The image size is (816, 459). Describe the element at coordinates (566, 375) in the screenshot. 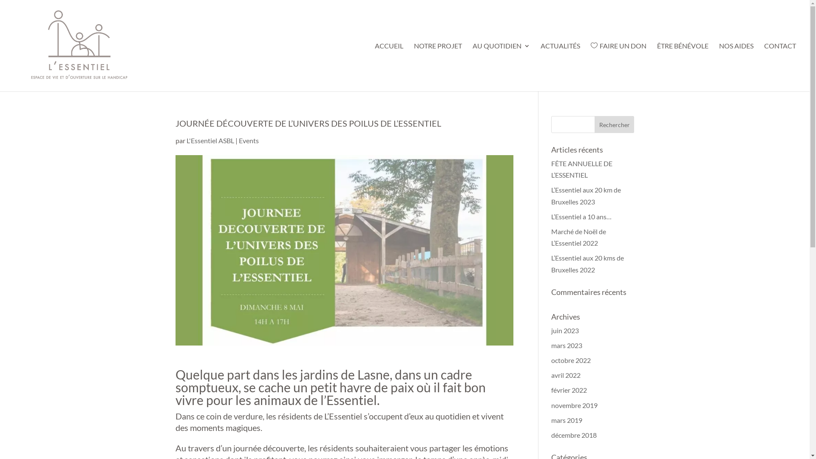

I see `avril 2022` at that location.